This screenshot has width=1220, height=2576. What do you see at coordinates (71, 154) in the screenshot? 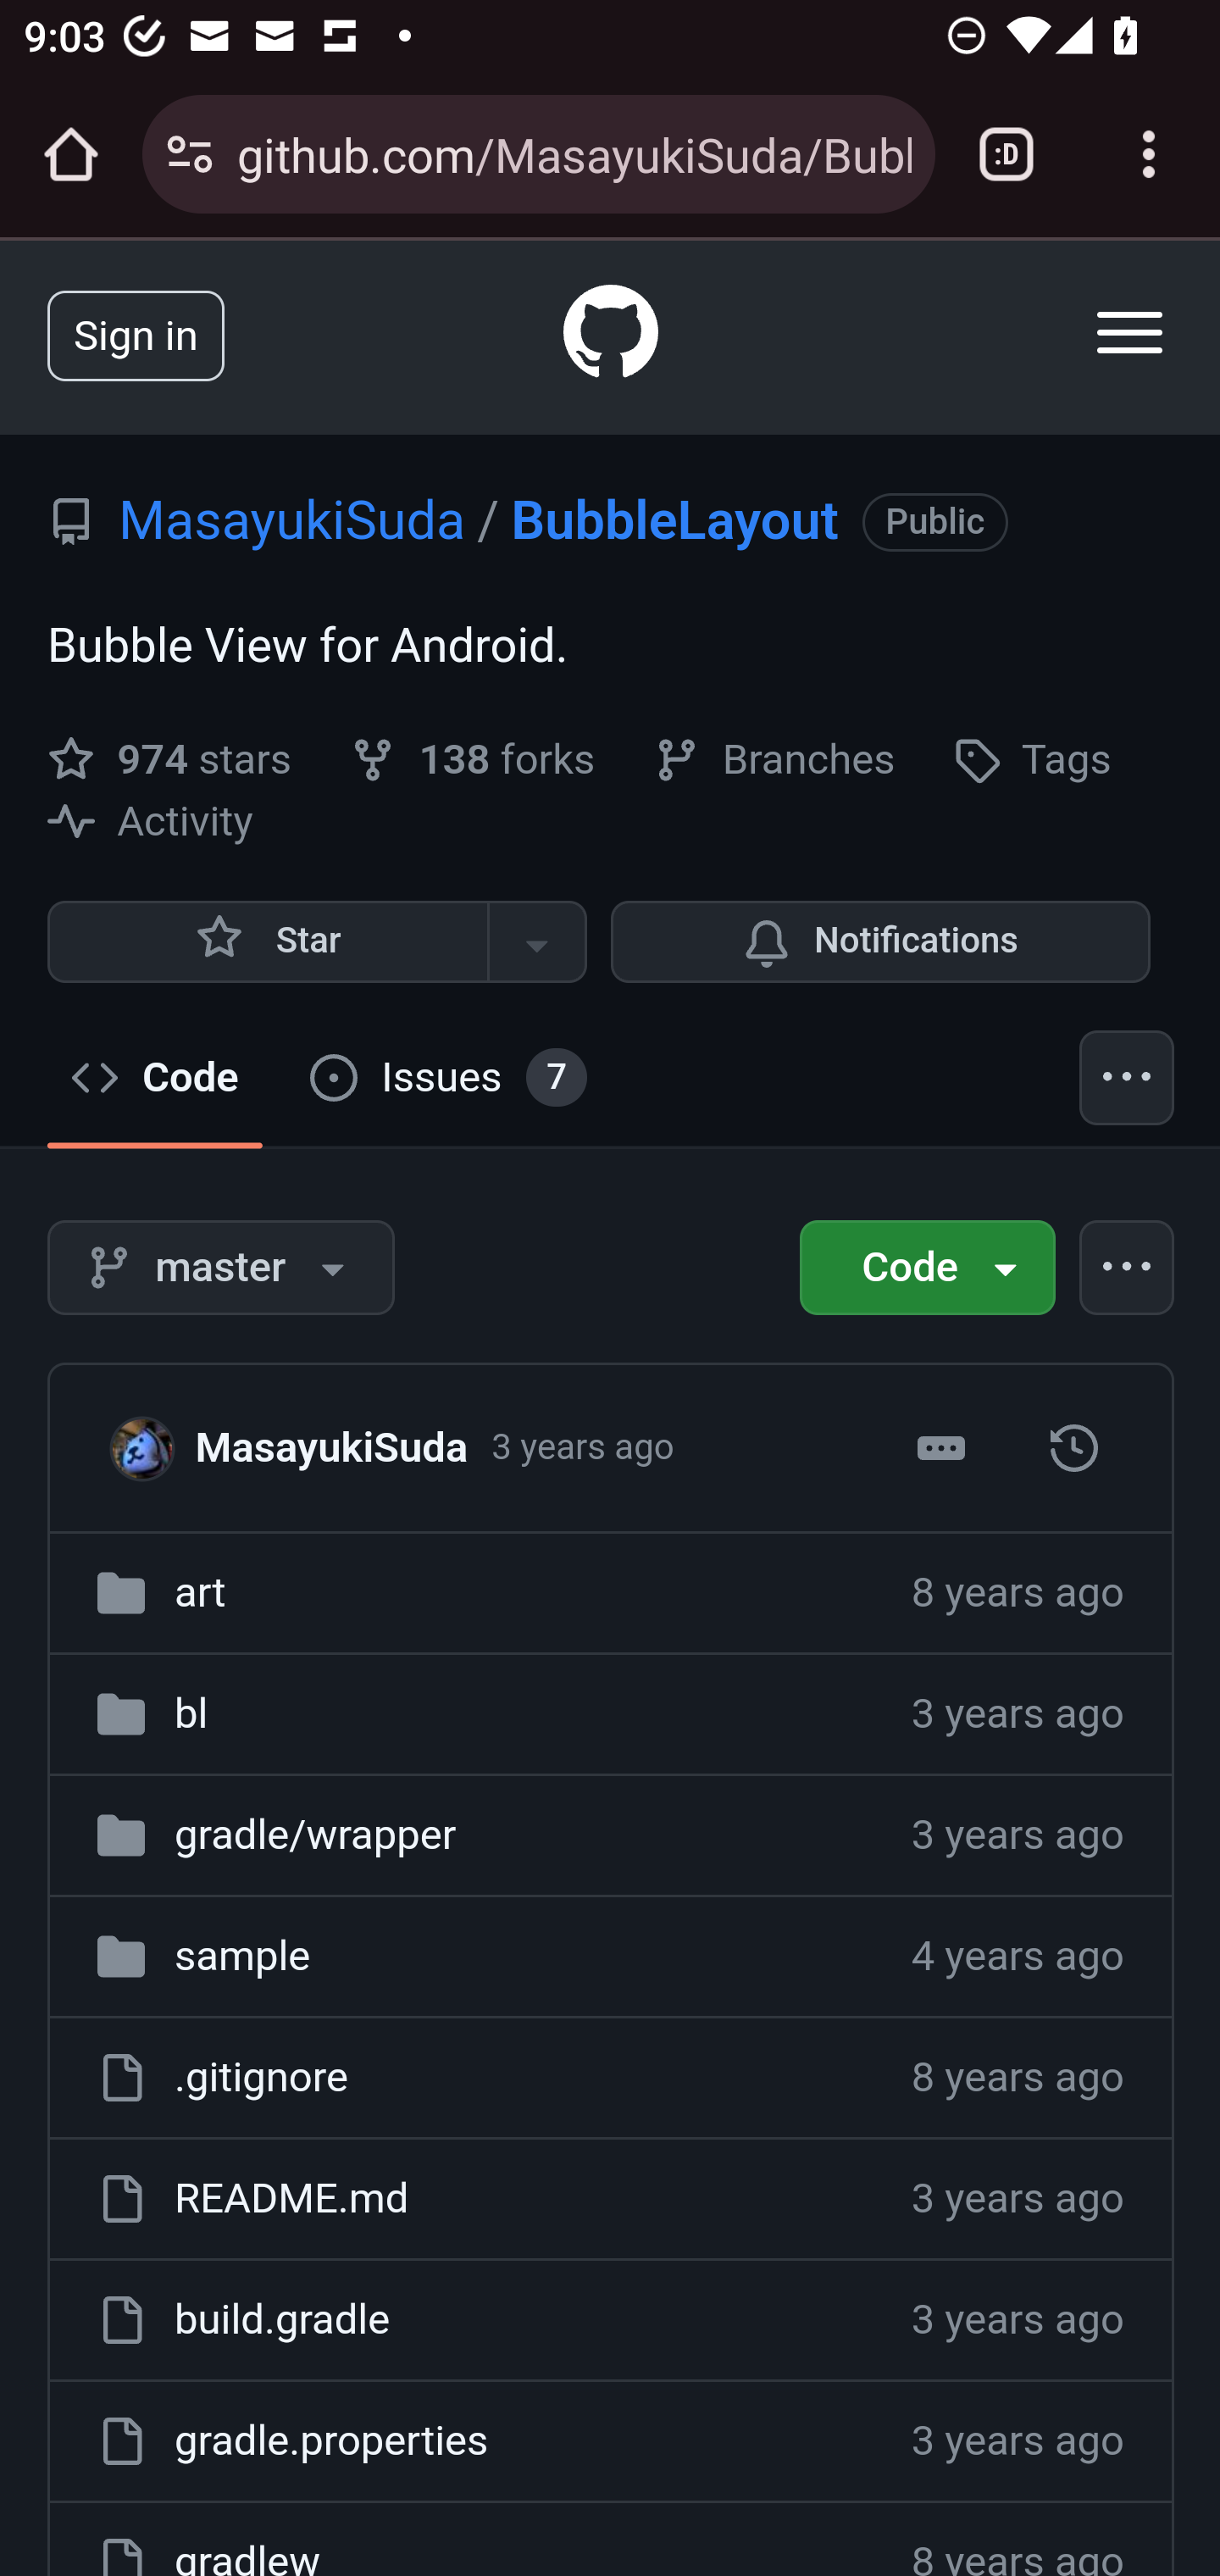
I see `Open the home page` at bounding box center [71, 154].